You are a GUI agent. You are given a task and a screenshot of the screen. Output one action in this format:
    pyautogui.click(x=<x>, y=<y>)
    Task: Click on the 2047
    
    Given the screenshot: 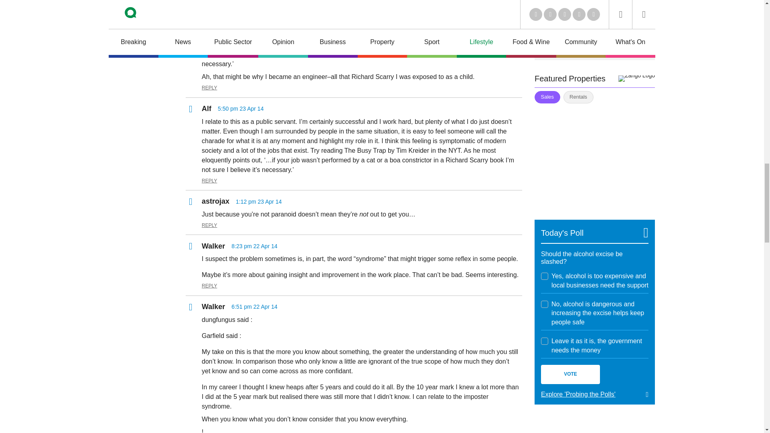 What is the action you would take?
    pyautogui.click(x=545, y=304)
    